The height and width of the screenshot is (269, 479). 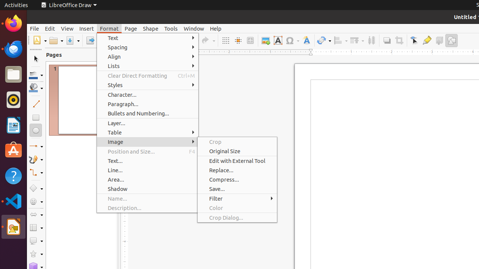 I want to click on Clear Direct Formatting, so click(x=147, y=75).